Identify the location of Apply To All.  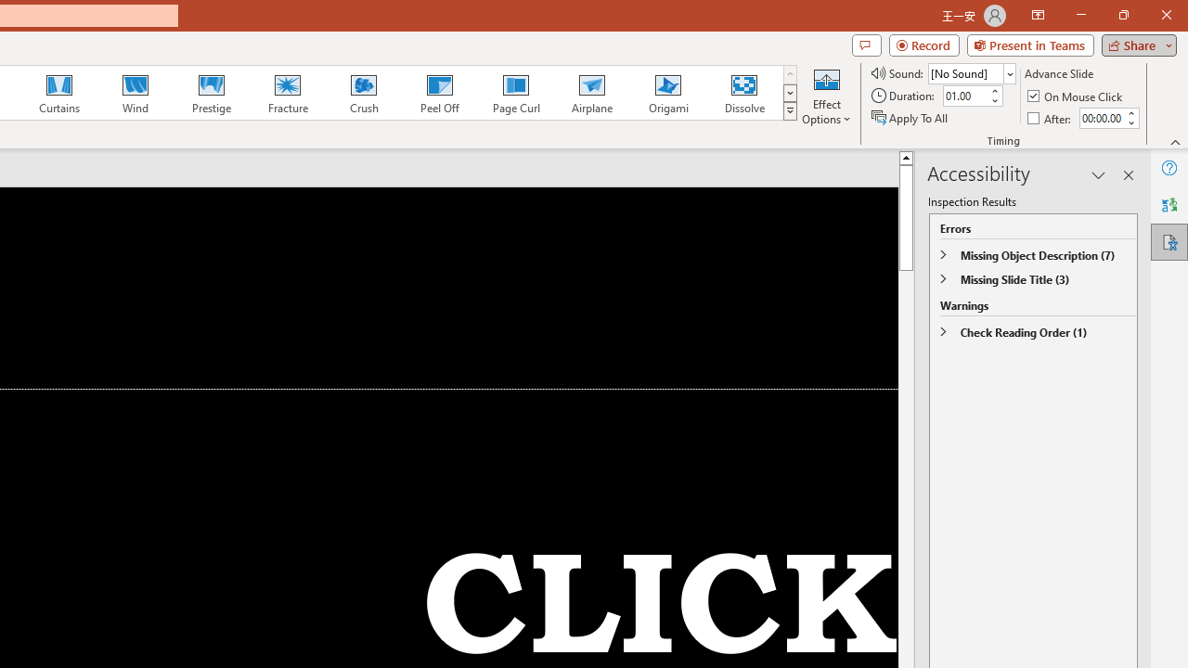
(910, 117).